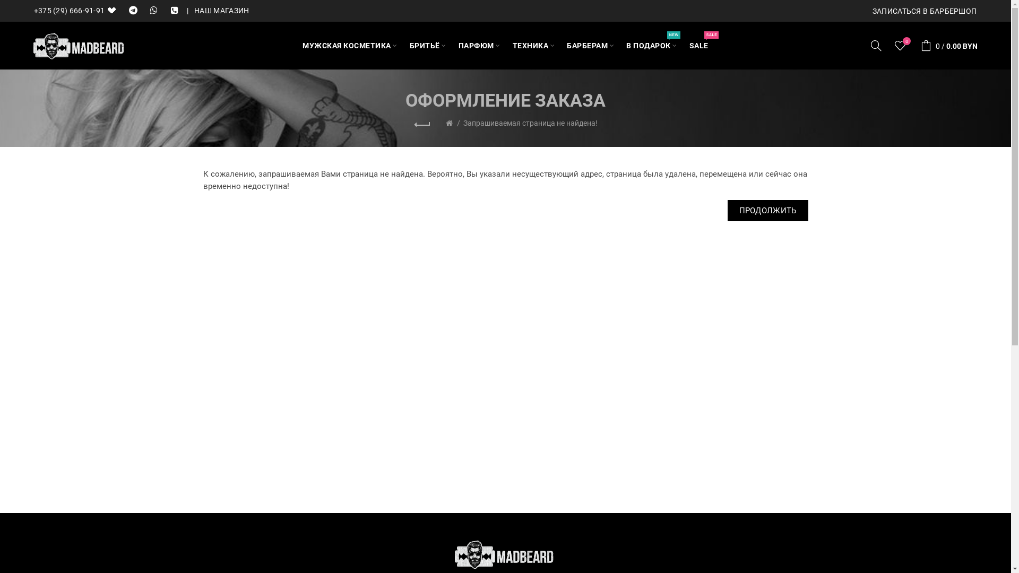 The height and width of the screenshot is (573, 1019). Describe the element at coordinates (79, 46) in the screenshot. I see `Madbeard.by` at that location.